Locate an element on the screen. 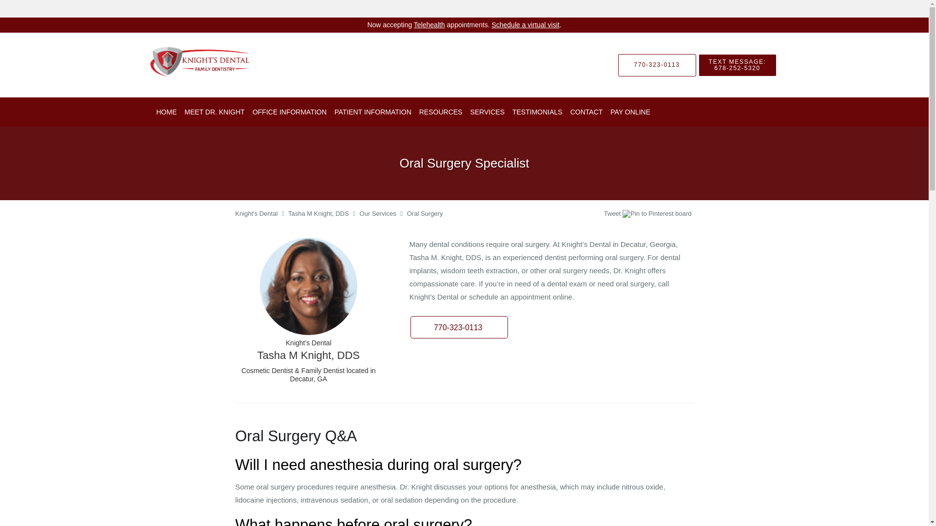  TESTIMONIALS is located at coordinates (537, 112).